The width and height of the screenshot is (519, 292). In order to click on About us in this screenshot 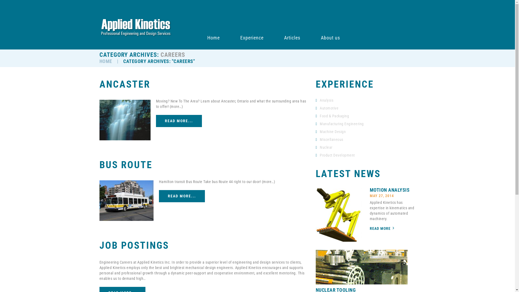, I will do `click(330, 38)`.